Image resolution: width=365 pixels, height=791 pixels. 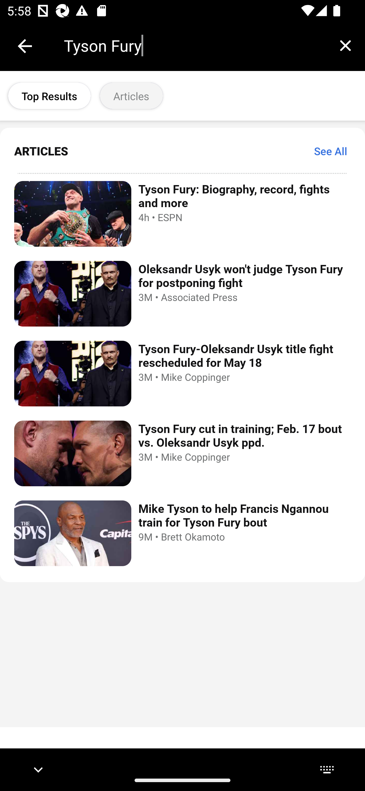 I want to click on Top Results, so click(x=49, y=96).